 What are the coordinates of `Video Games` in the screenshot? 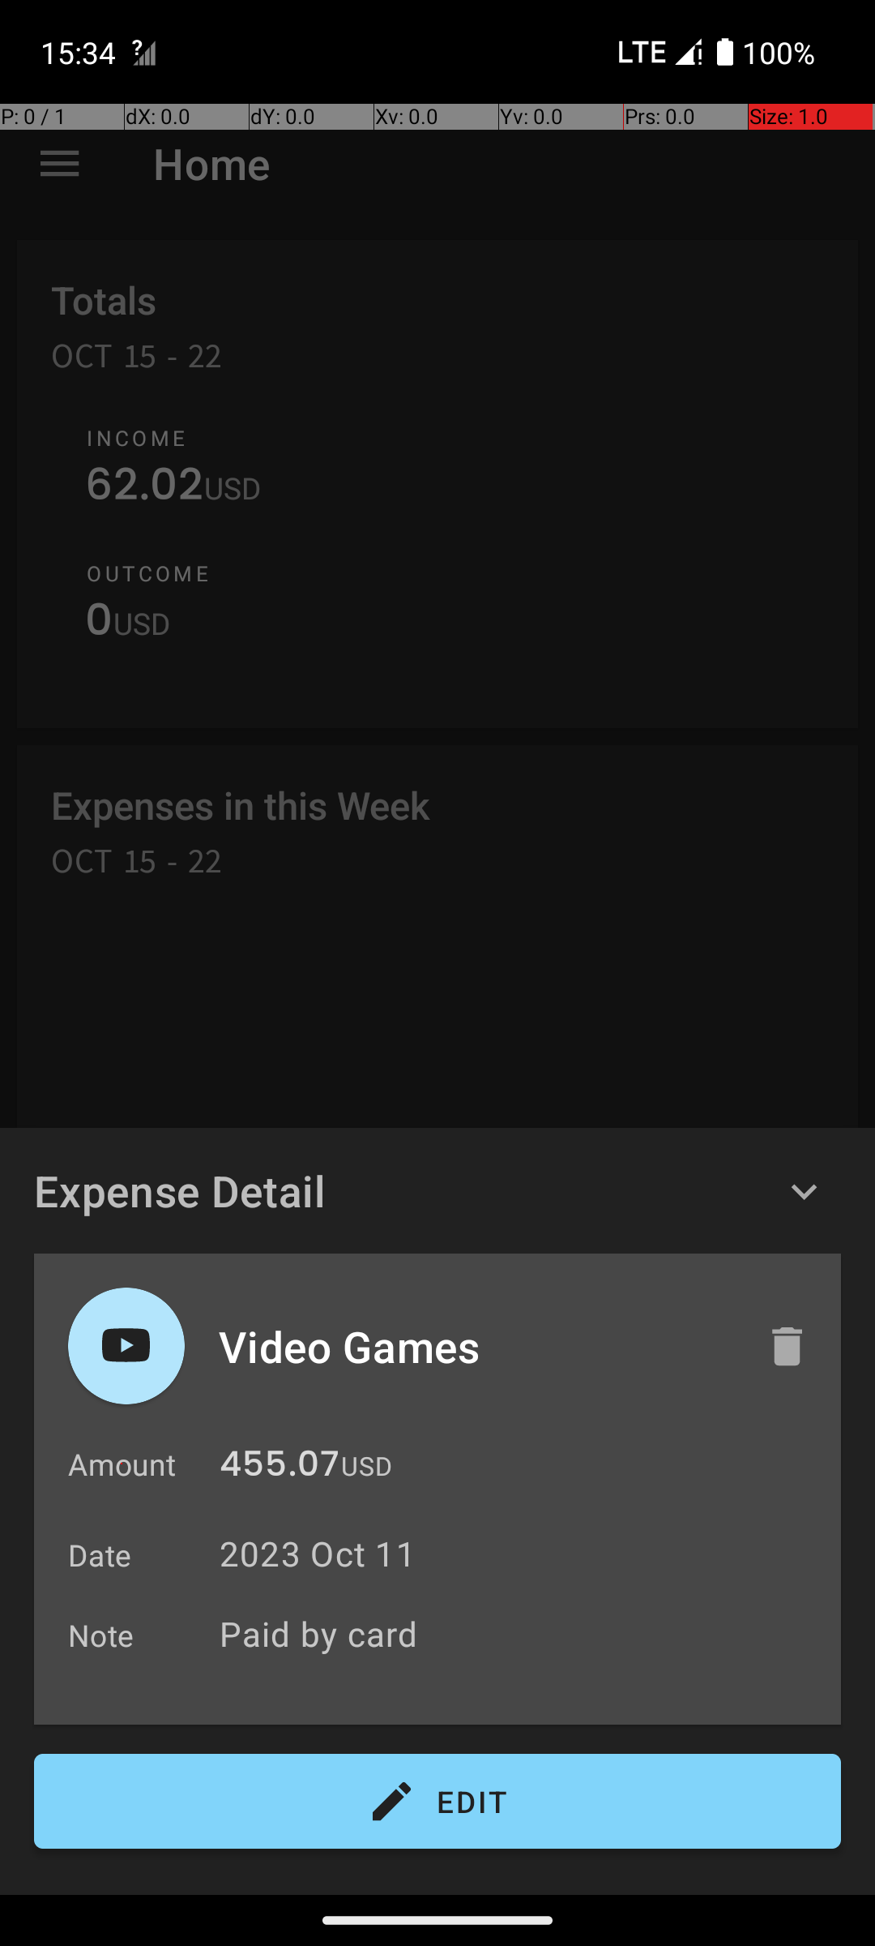 It's located at (476, 1346).